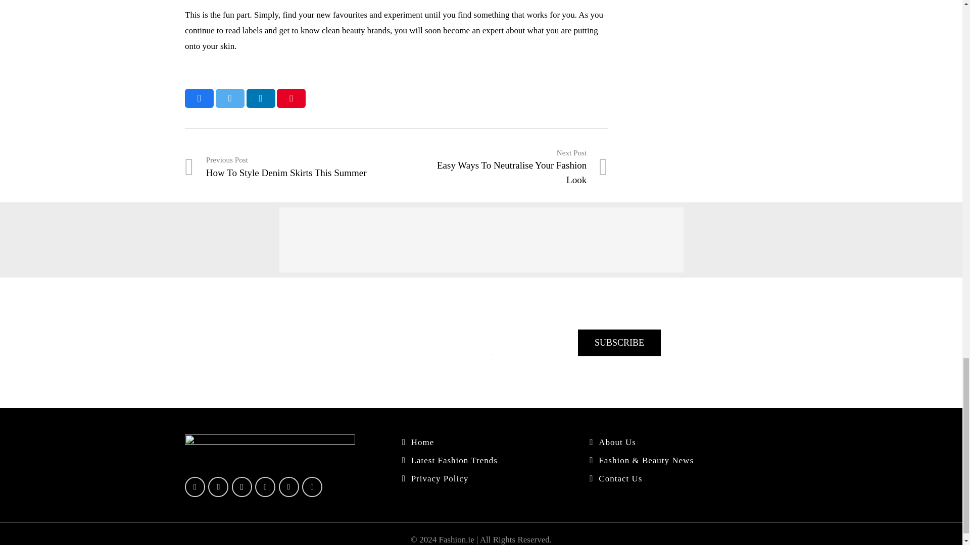 The image size is (970, 545). What do you see at coordinates (218, 486) in the screenshot?
I see `Twitter` at bounding box center [218, 486].